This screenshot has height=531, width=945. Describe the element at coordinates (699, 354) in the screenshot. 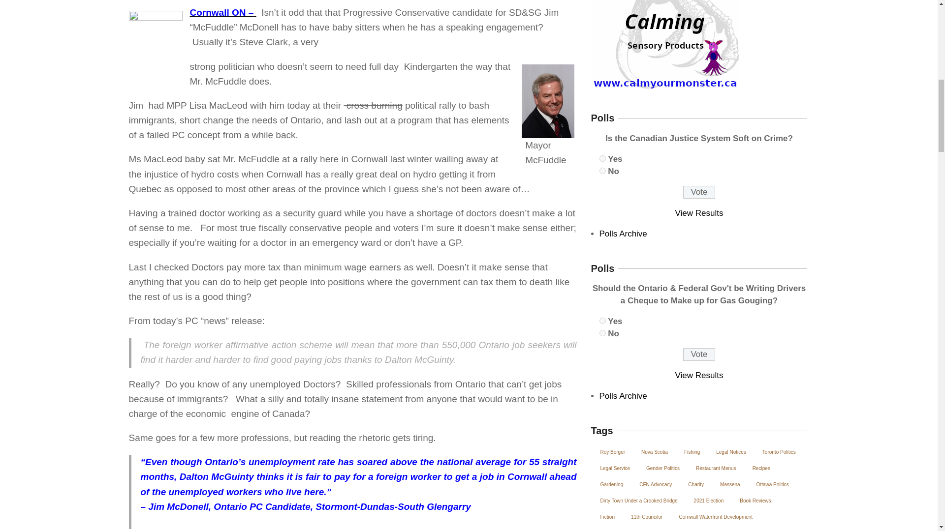

I see `   Vote   ` at that location.